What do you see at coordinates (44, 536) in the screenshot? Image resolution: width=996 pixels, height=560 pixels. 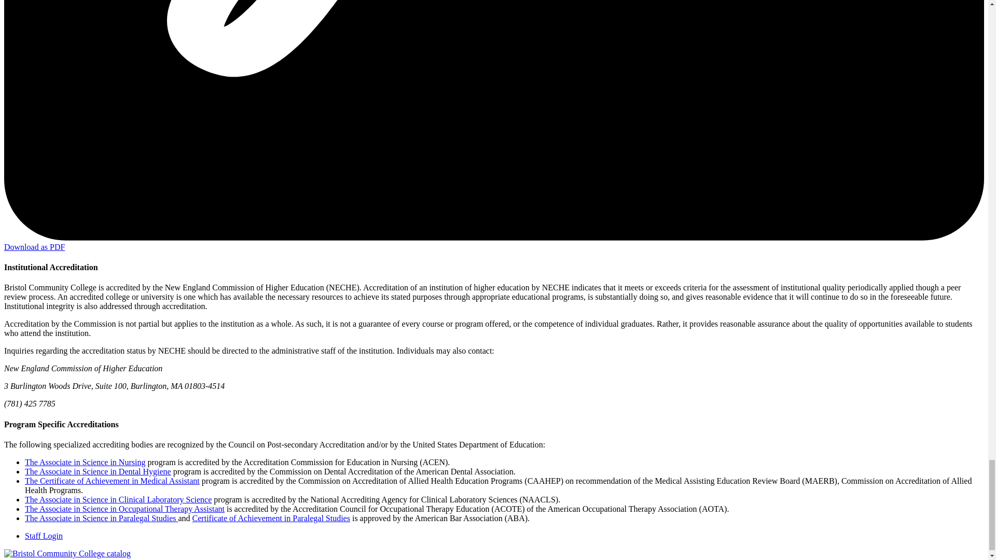 I see `Staff Login` at bounding box center [44, 536].